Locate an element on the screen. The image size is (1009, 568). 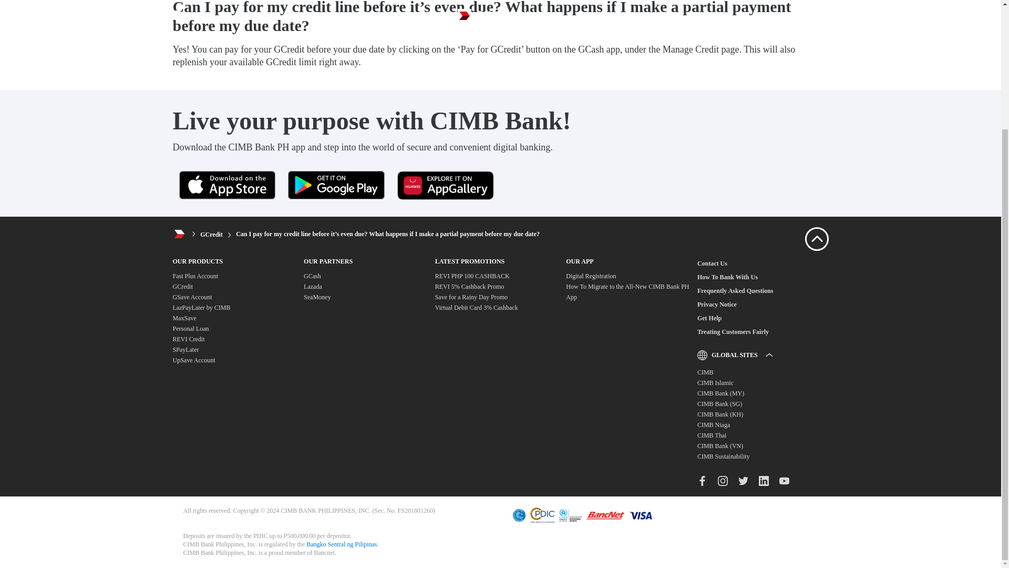
REVI Credit is located at coordinates (188, 339).